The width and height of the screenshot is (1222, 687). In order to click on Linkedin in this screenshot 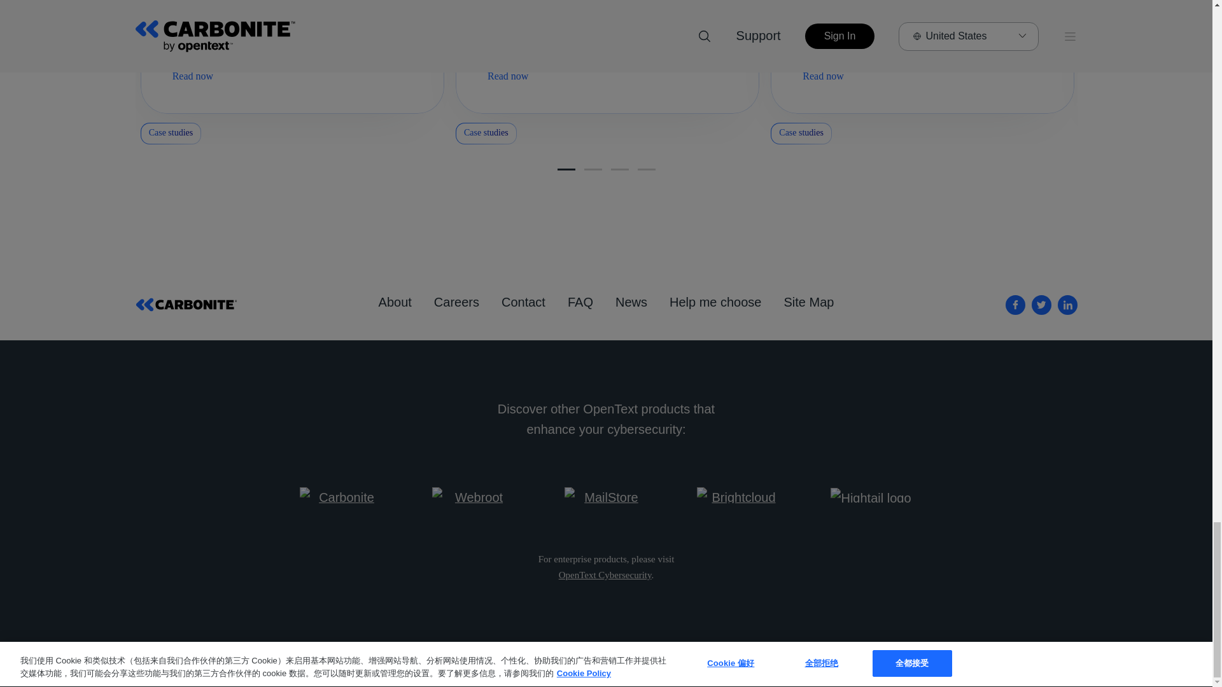, I will do `click(1068, 305)`.